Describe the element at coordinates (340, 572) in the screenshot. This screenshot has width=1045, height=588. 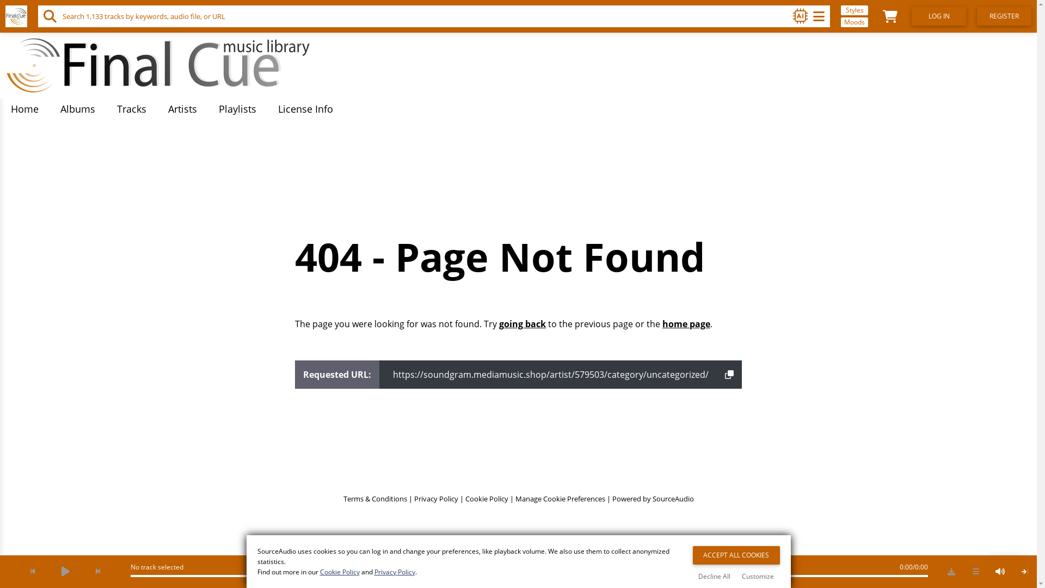
I see `Cookie Policy` at that location.